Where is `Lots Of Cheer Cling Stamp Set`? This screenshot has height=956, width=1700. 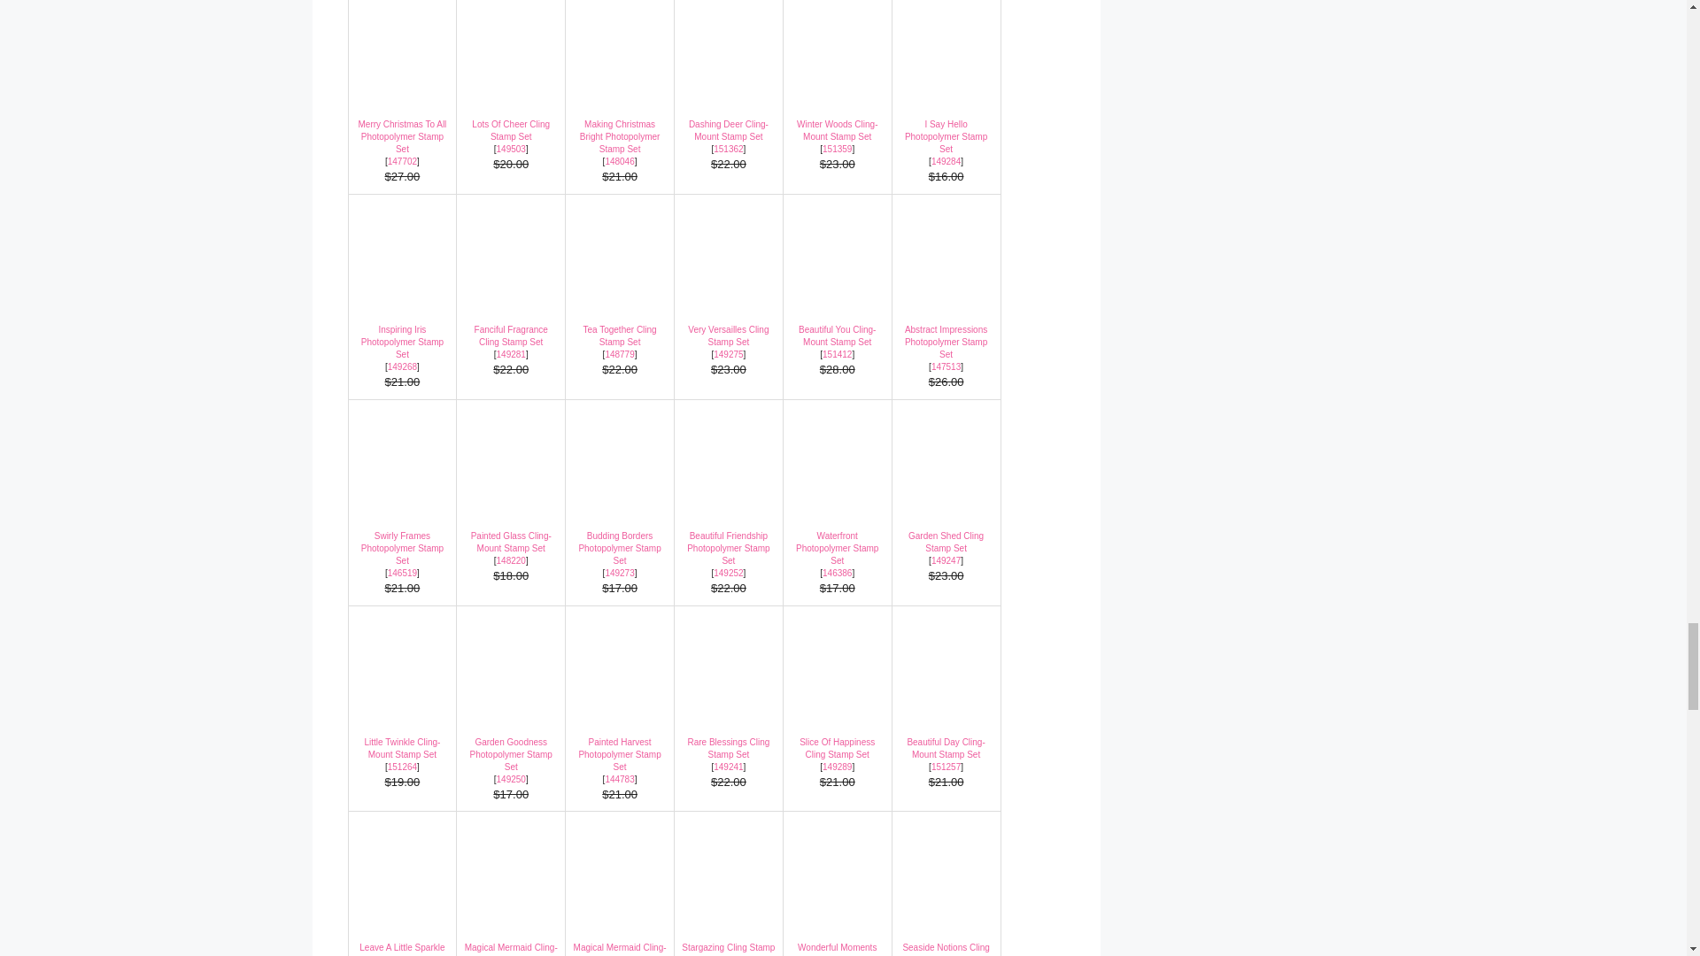 Lots Of Cheer Cling Stamp Set is located at coordinates (510, 44).